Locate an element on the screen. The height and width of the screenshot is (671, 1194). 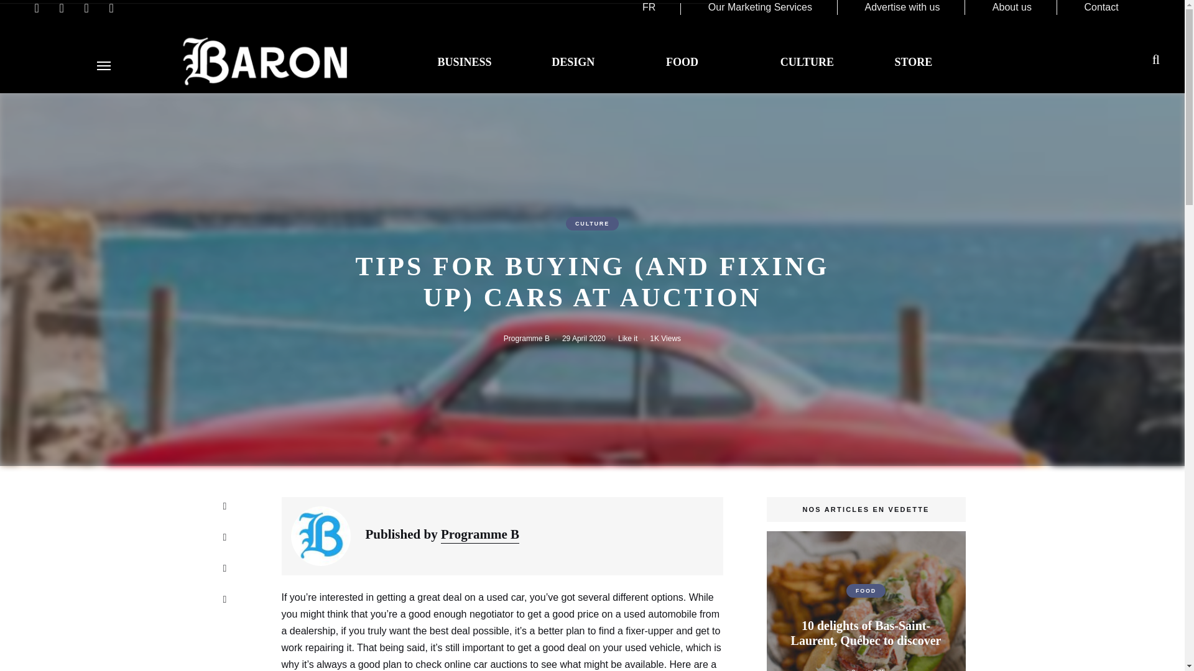
Twitter is located at coordinates (224, 568).